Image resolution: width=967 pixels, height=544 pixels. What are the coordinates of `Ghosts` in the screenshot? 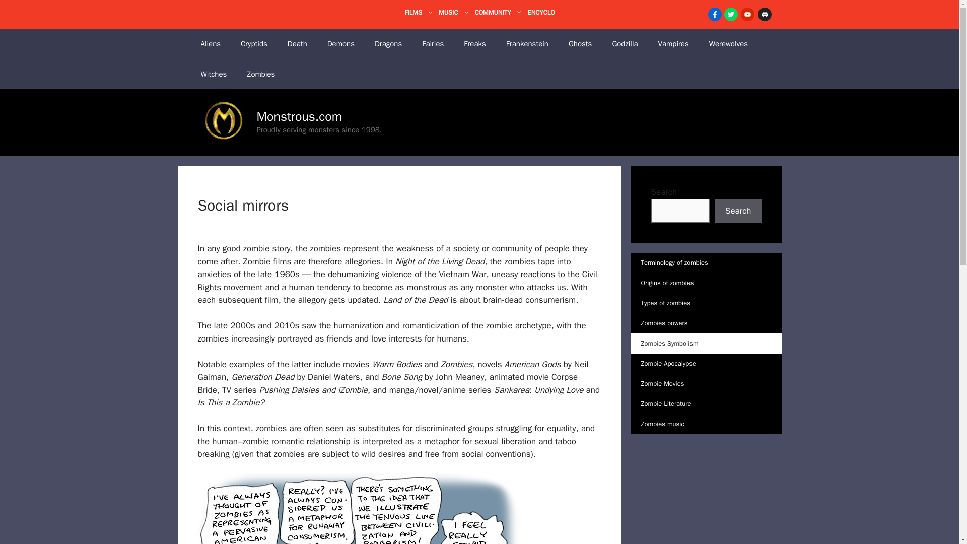 It's located at (580, 43).